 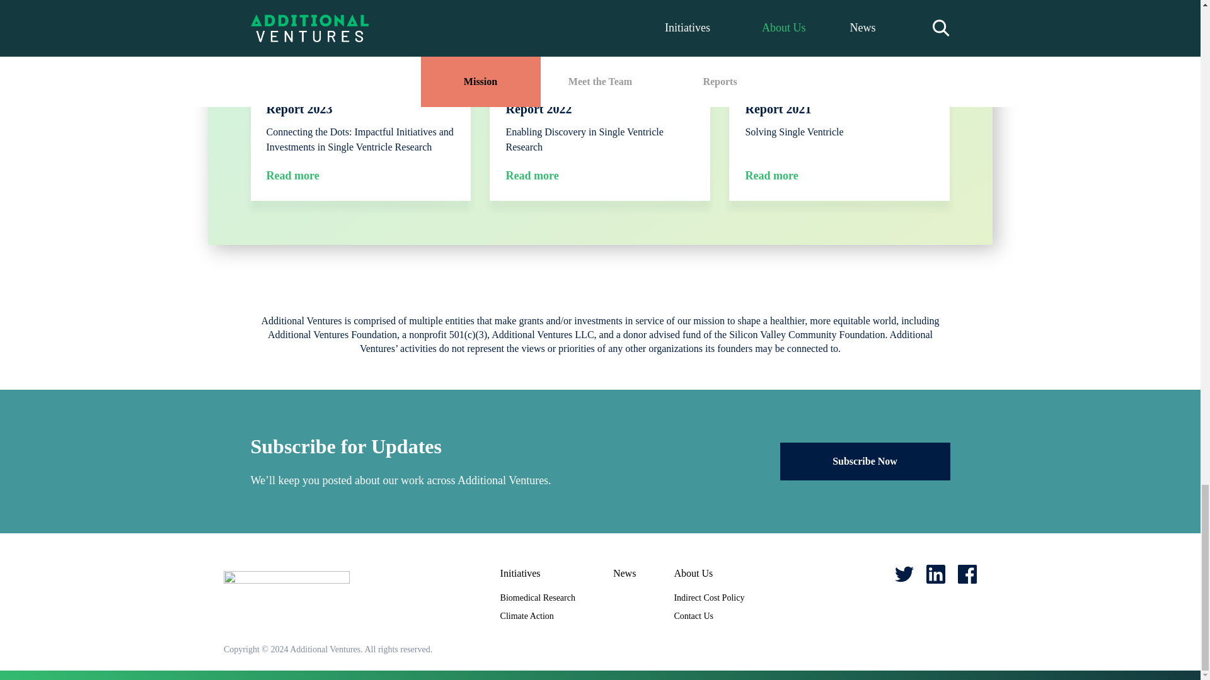 I want to click on News, so click(x=625, y=573).